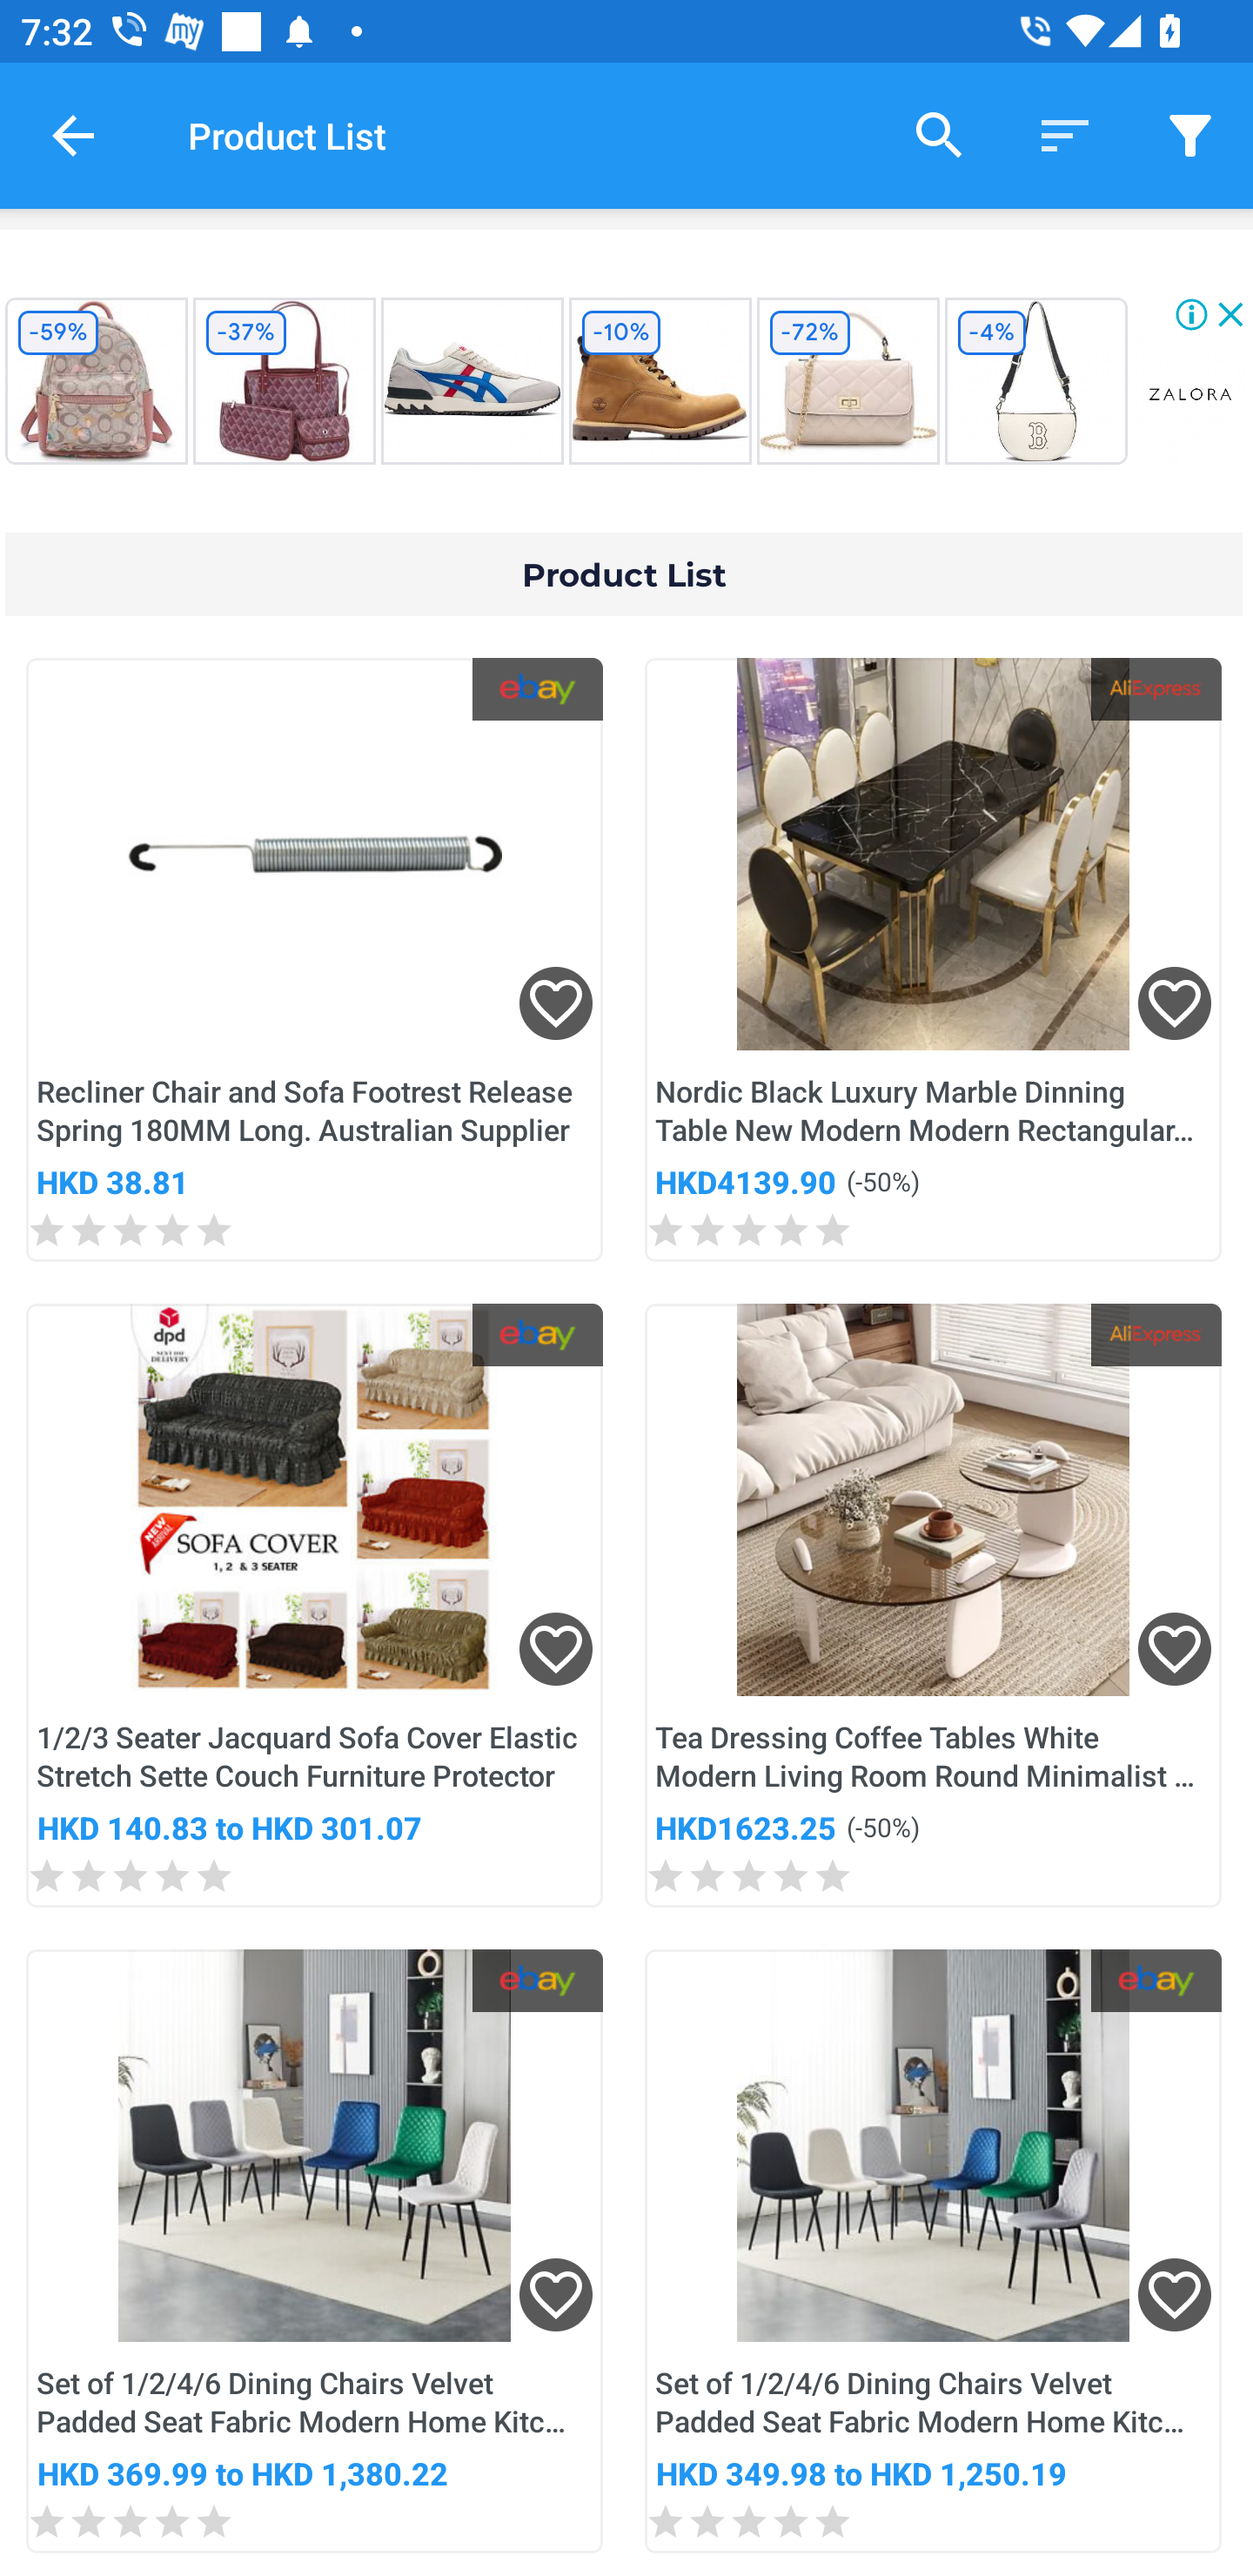 The image size is (1253, 2576). What do you see at coordinates (96, 381) in the screenshot?
I see `-59%` at bounding box center [96, 381].